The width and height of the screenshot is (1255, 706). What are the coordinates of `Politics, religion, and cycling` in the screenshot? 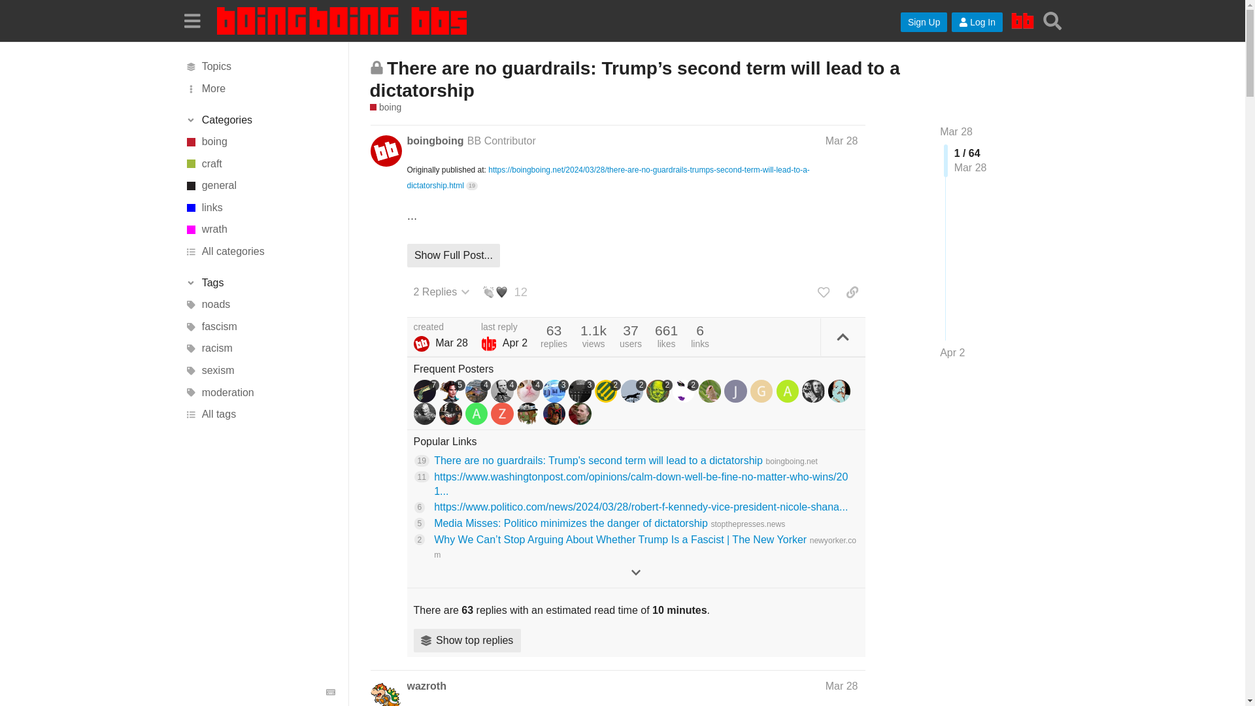 It's located at (259, 230).